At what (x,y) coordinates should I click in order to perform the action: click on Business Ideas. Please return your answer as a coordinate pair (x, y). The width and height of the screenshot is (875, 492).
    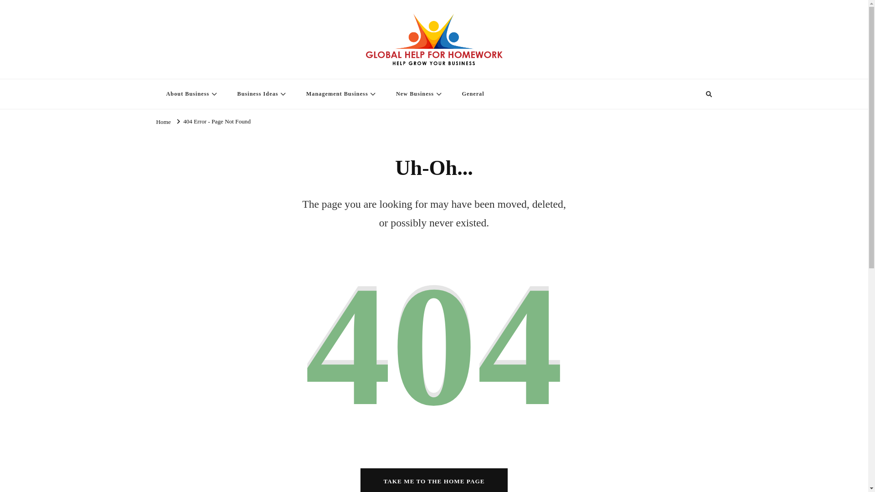
    Looking at the image, I should click on (261, 94).